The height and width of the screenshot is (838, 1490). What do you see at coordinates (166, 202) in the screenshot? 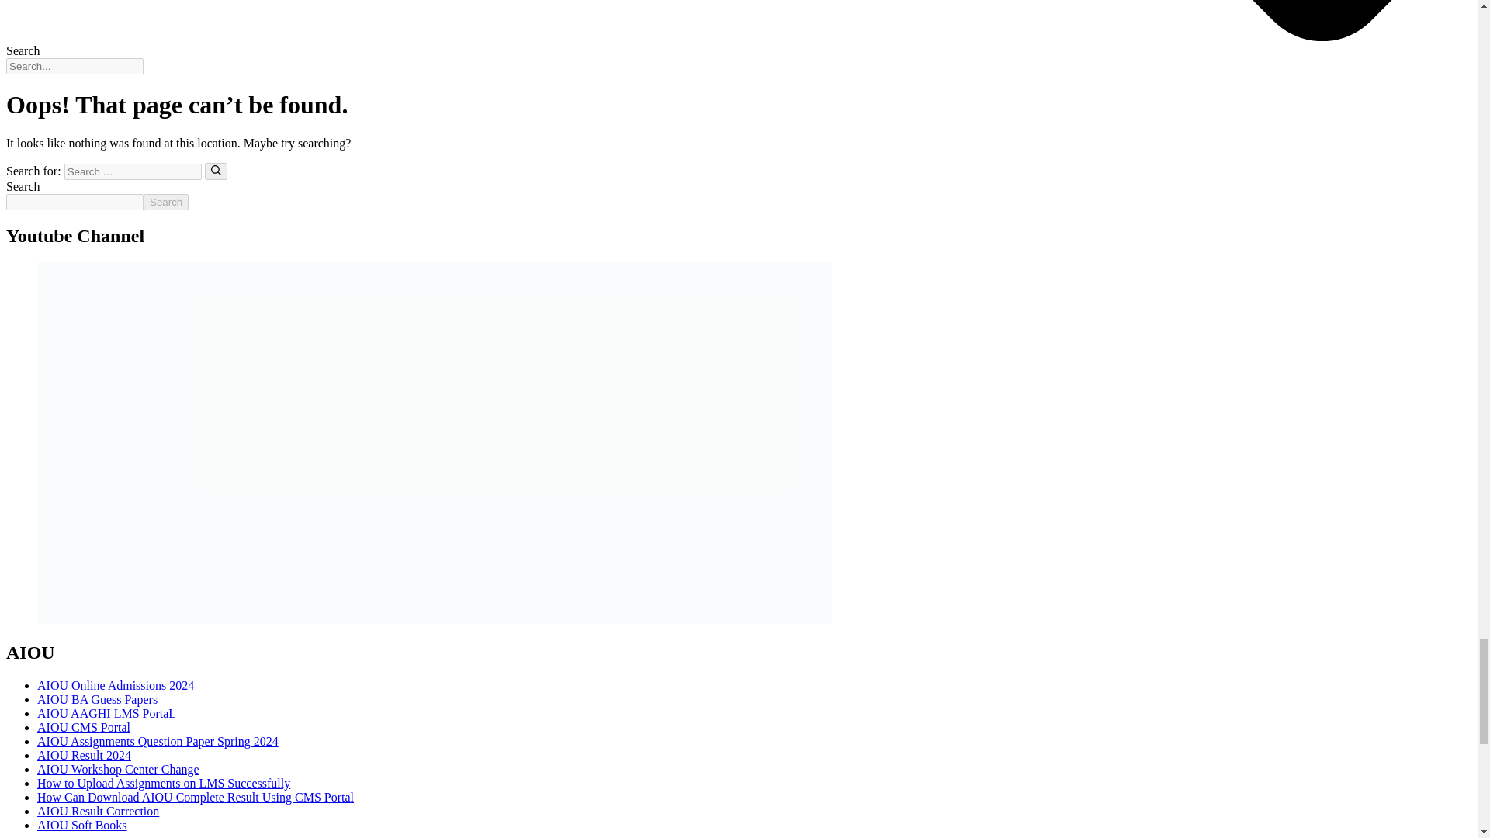
I see `Search` at bounding box center [166, 202].